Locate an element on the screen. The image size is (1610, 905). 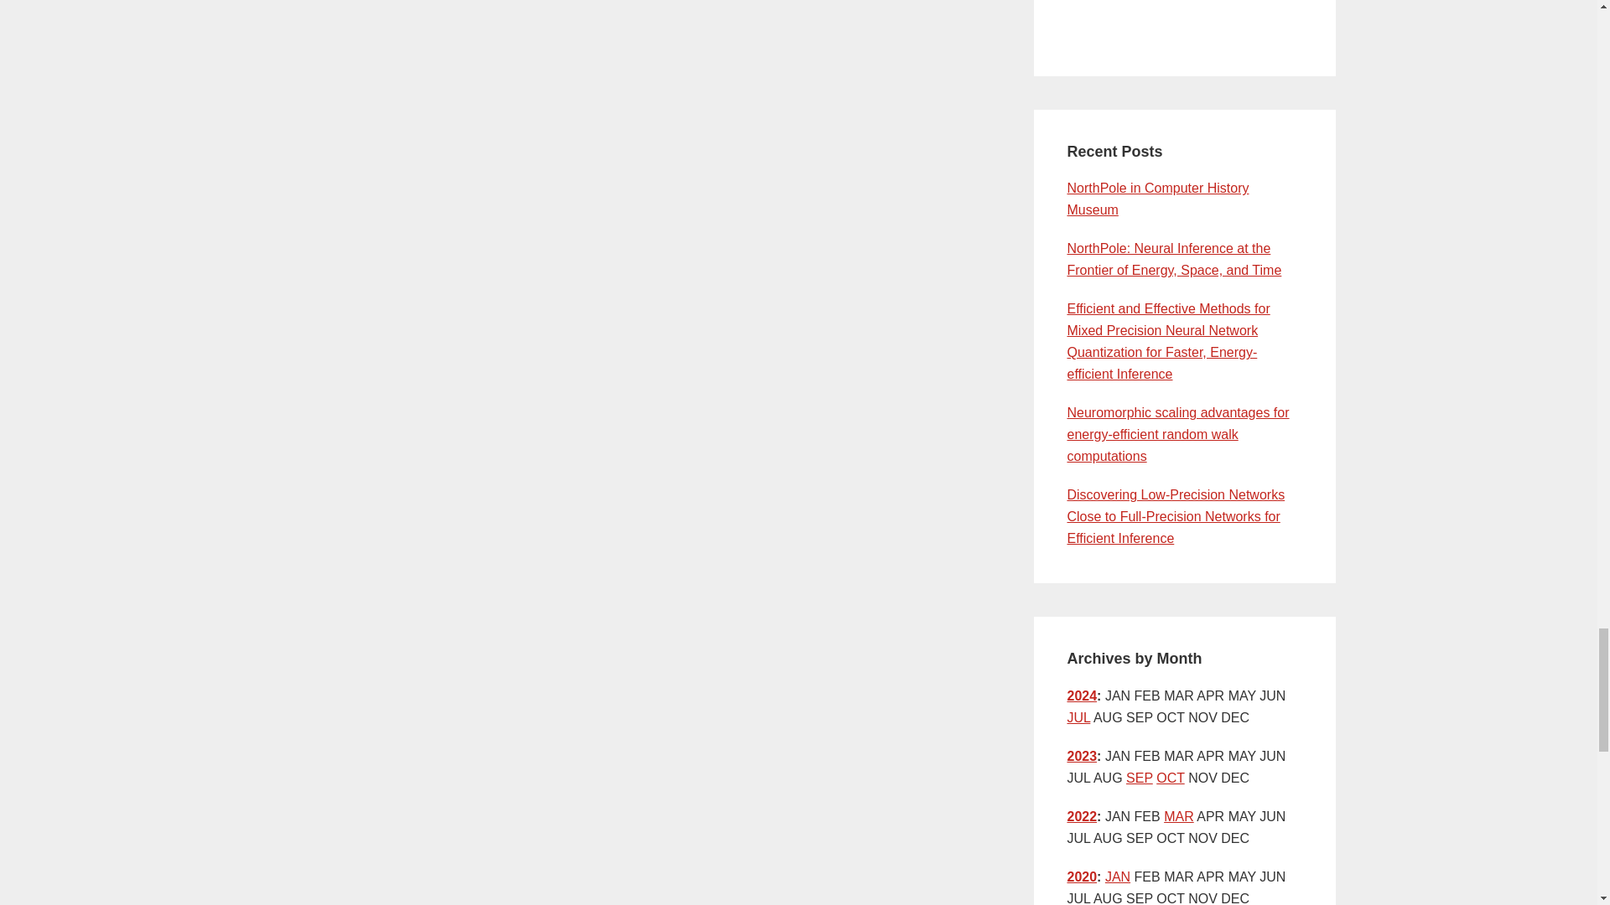
September 2001 is located at coordinates (1139, 778).